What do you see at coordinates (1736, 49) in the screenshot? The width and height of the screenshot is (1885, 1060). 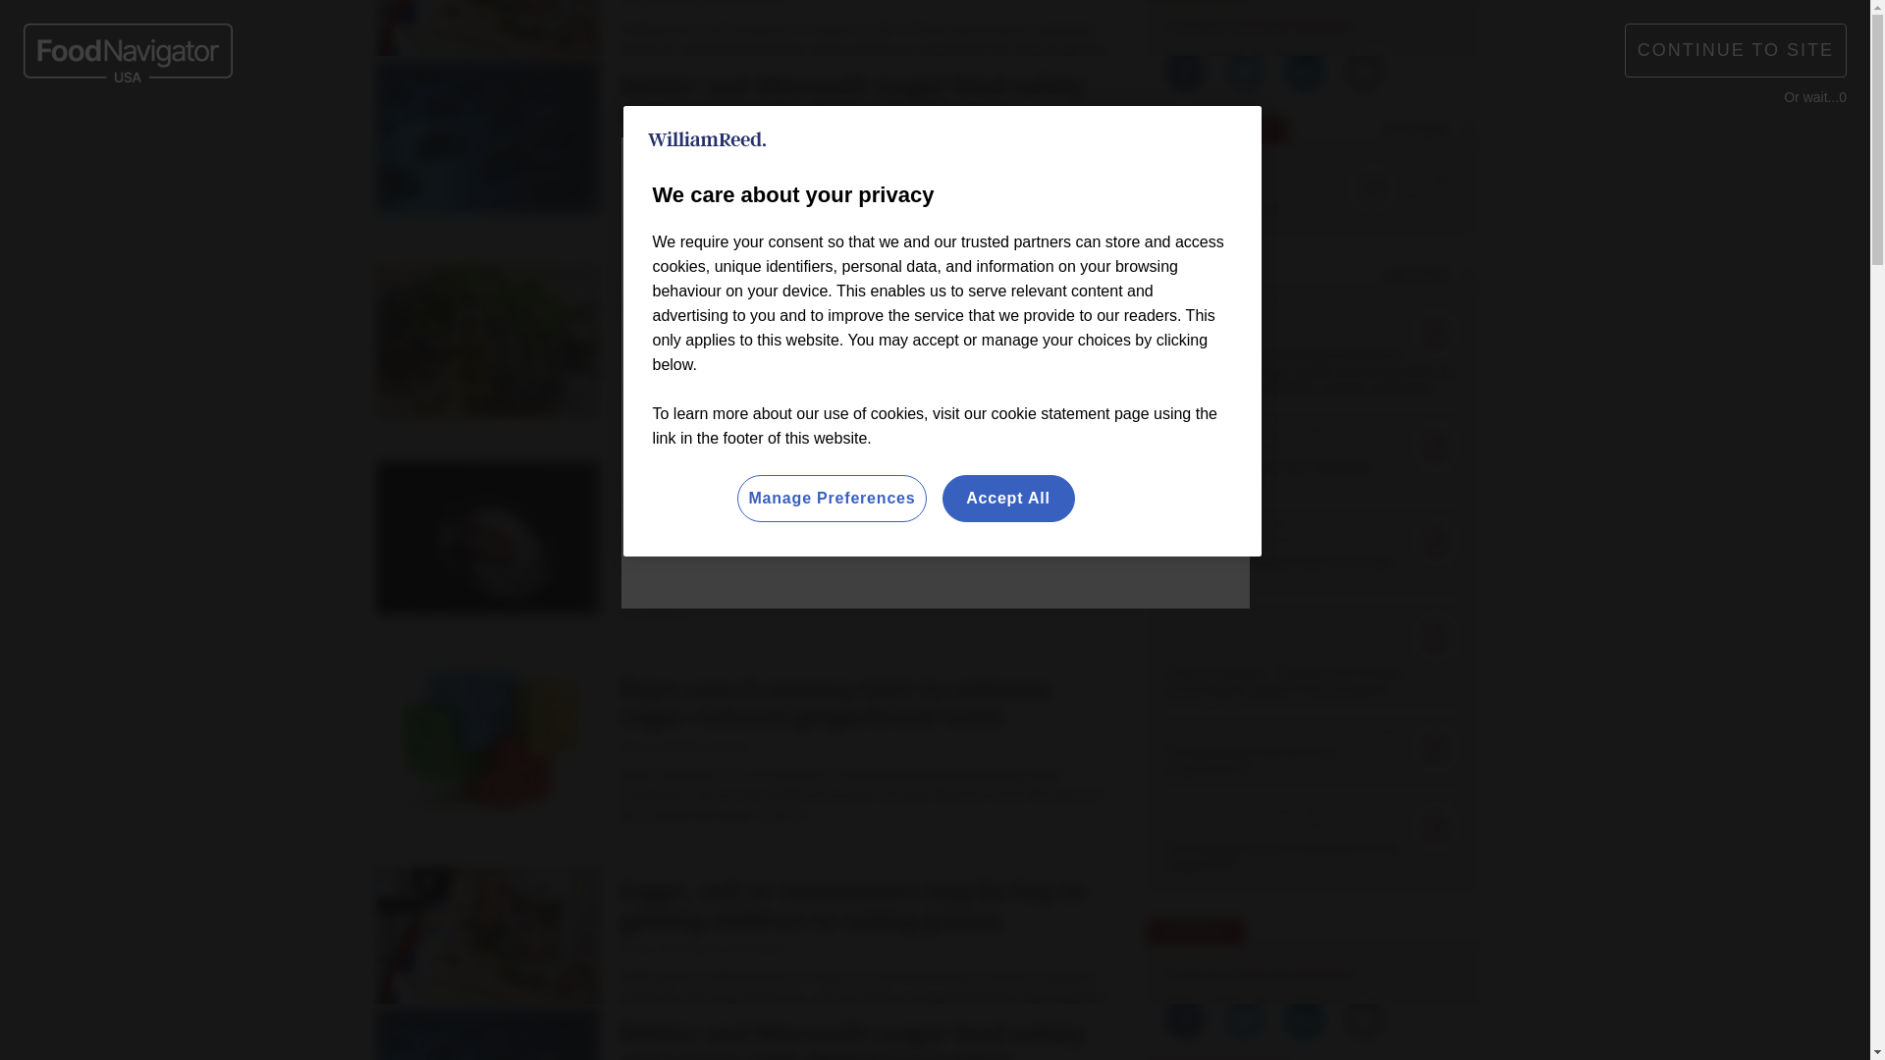 I see `CONTINUE TO SITE` at bounding box center [1736, 49].